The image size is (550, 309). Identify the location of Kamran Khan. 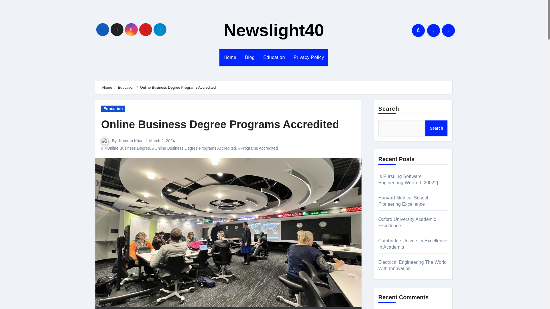
(131, 141).